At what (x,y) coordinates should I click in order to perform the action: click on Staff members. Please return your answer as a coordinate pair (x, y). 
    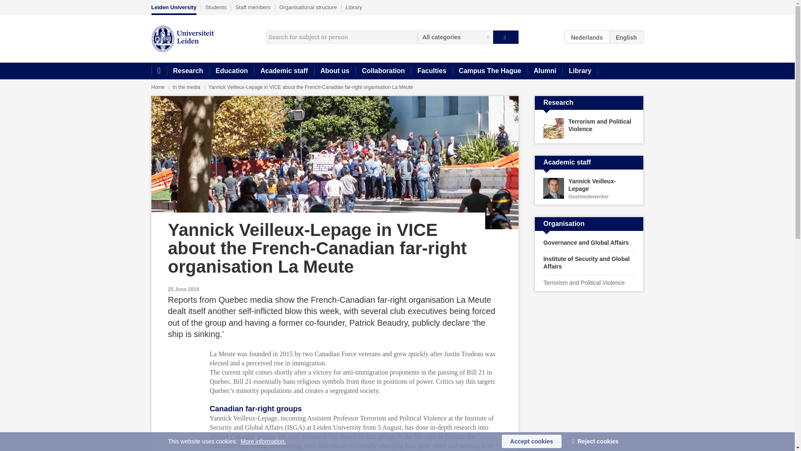
    Looking at the image, I should click on (253, 7).